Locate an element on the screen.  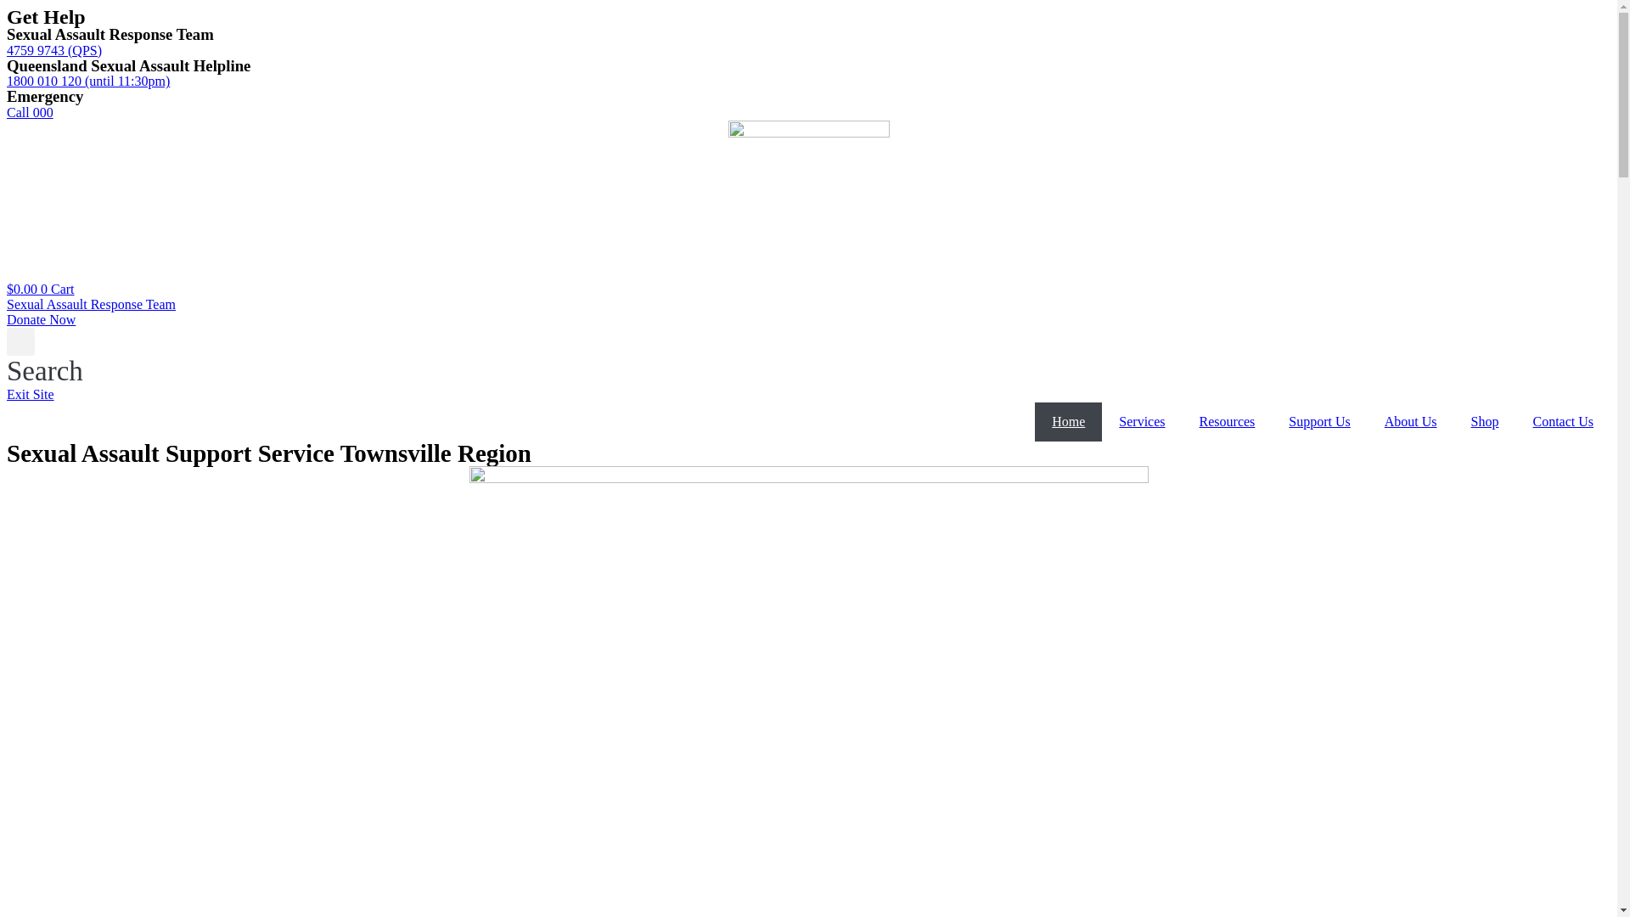
About Us is located at coordinates (1411, 422).